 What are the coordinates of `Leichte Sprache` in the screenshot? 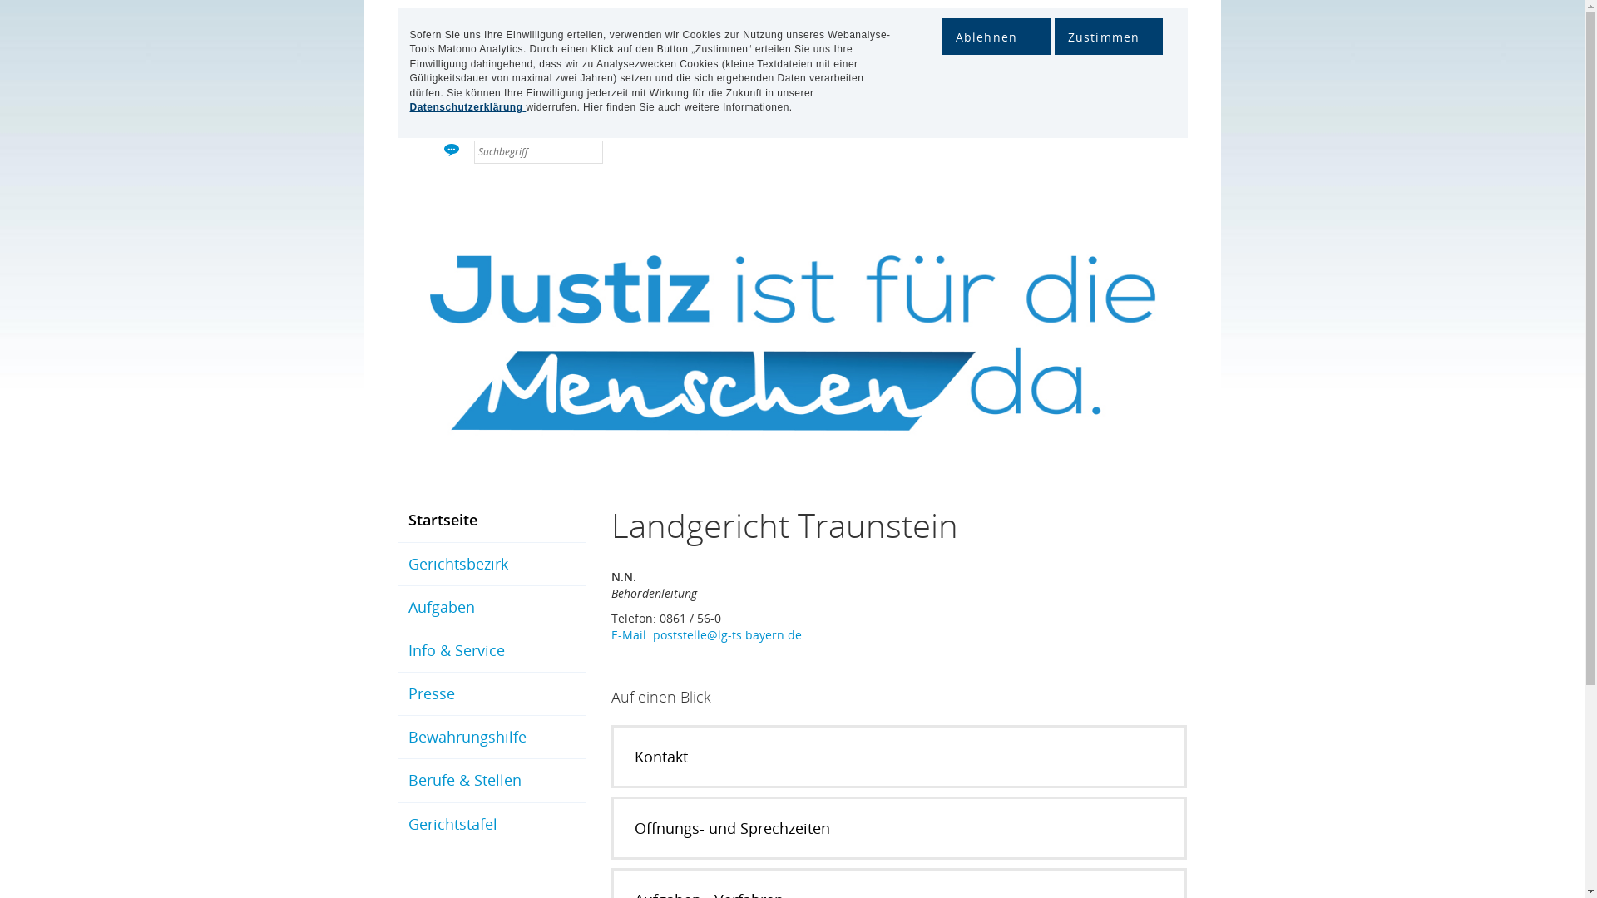 It's located at (429, 151).